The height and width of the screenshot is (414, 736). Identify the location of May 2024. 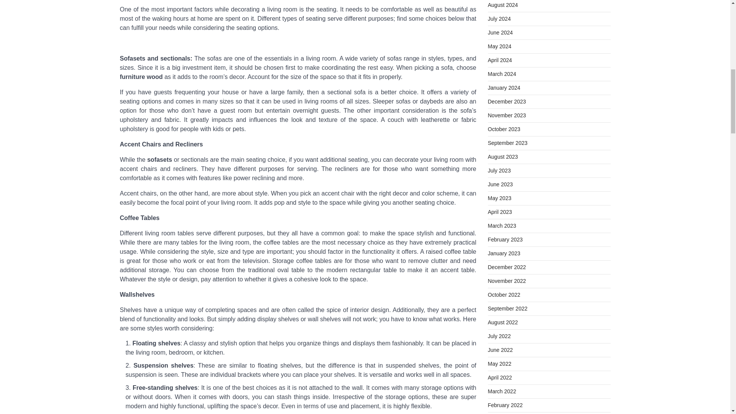
(499, 46).